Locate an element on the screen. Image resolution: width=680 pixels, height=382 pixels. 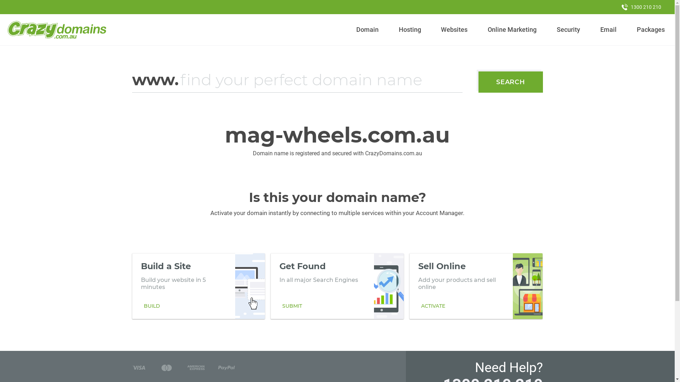
Email is located at coordinates (608, 30).